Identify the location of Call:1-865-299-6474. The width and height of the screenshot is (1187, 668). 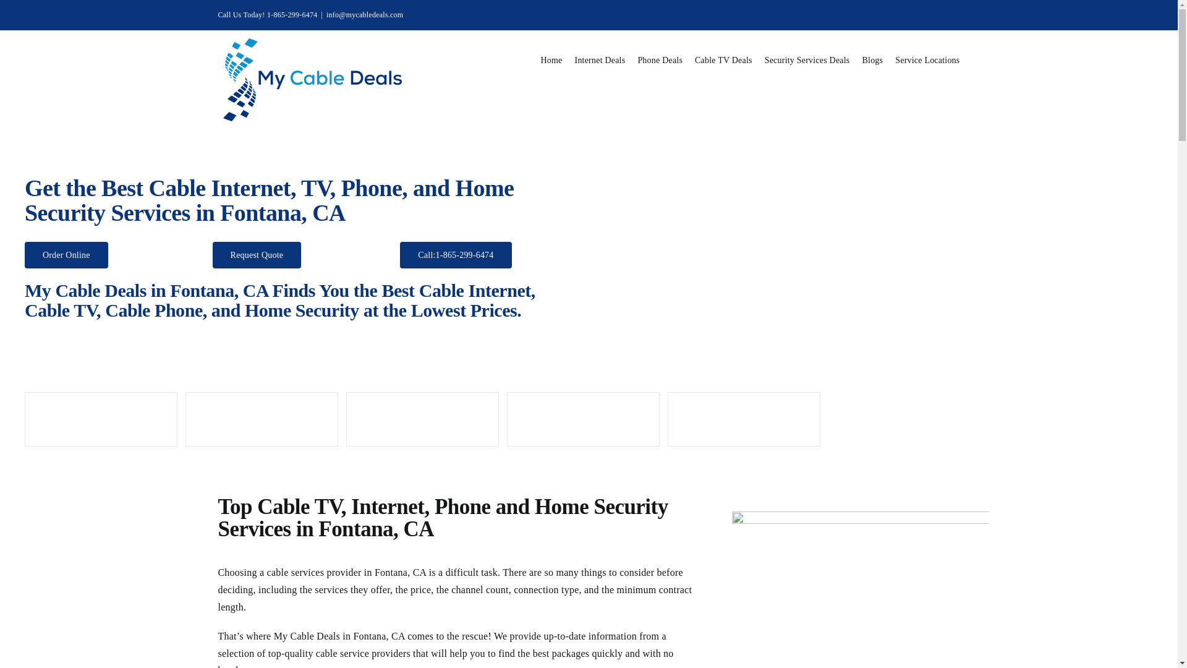
(456, 255).